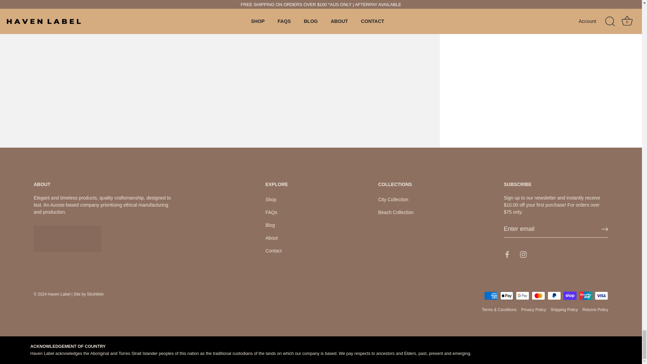 The image size is (647, 364). Describe the element at coordinates (491, 296) in the screenshot. I see `American Express` at that location.